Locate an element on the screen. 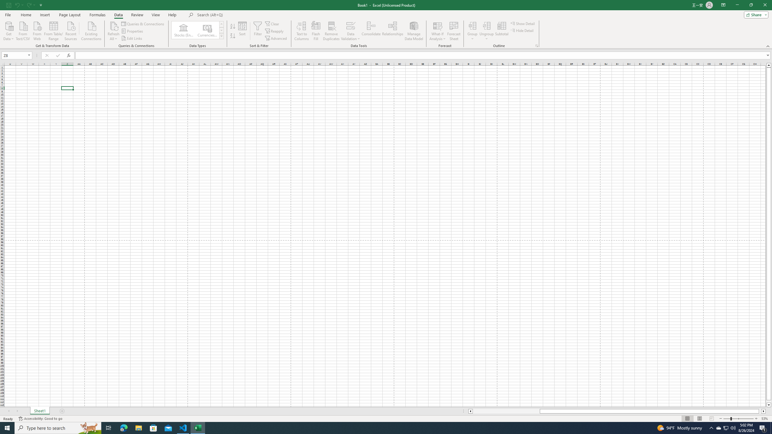 The width and height of the screenshot is (772, 434). Page right is located at coordinates (760, 411).